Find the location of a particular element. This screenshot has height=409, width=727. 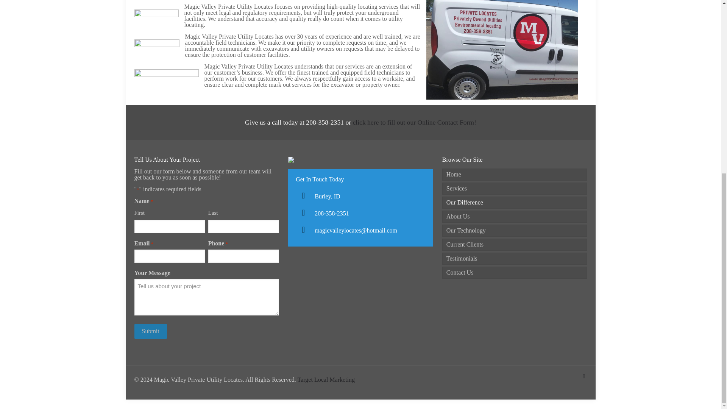

About Us is located at coordinates (515, 217).